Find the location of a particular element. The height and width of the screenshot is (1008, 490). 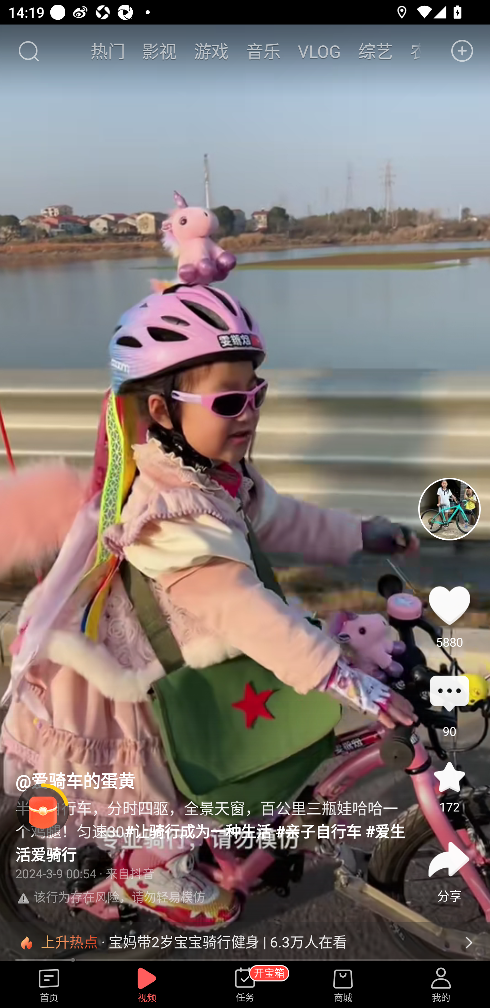

评论90 评论 90 is located at coordinates (449, 694).